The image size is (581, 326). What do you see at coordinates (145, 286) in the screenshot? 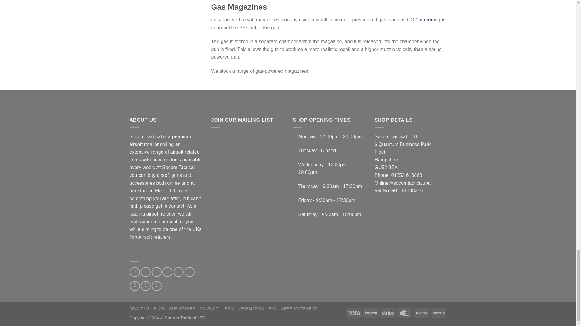
I see `Follow on LinkedIn` at bounding box center [145, 286].